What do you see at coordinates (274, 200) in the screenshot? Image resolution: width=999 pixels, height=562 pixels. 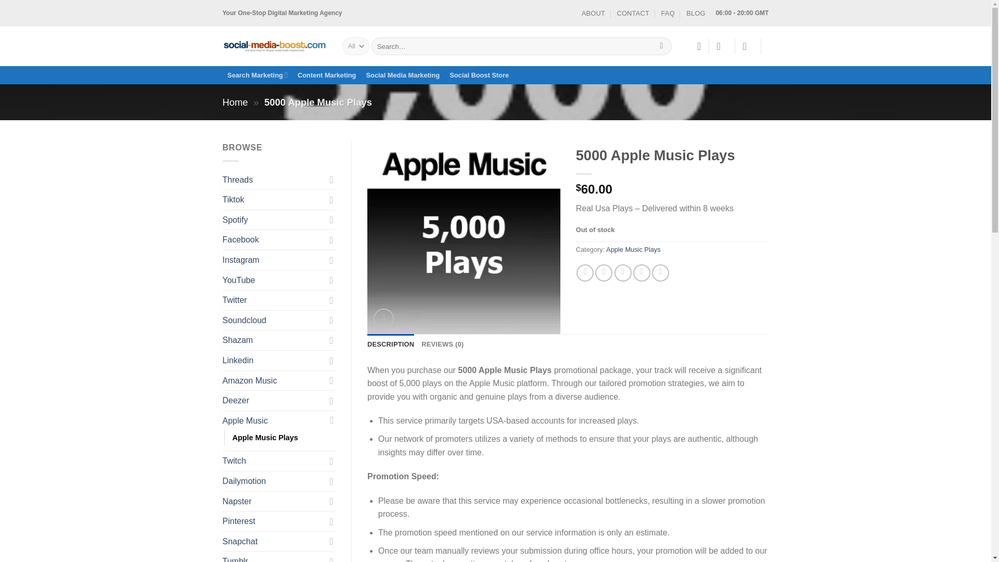 I see `Tiktok` at bounding box center [274, 200].